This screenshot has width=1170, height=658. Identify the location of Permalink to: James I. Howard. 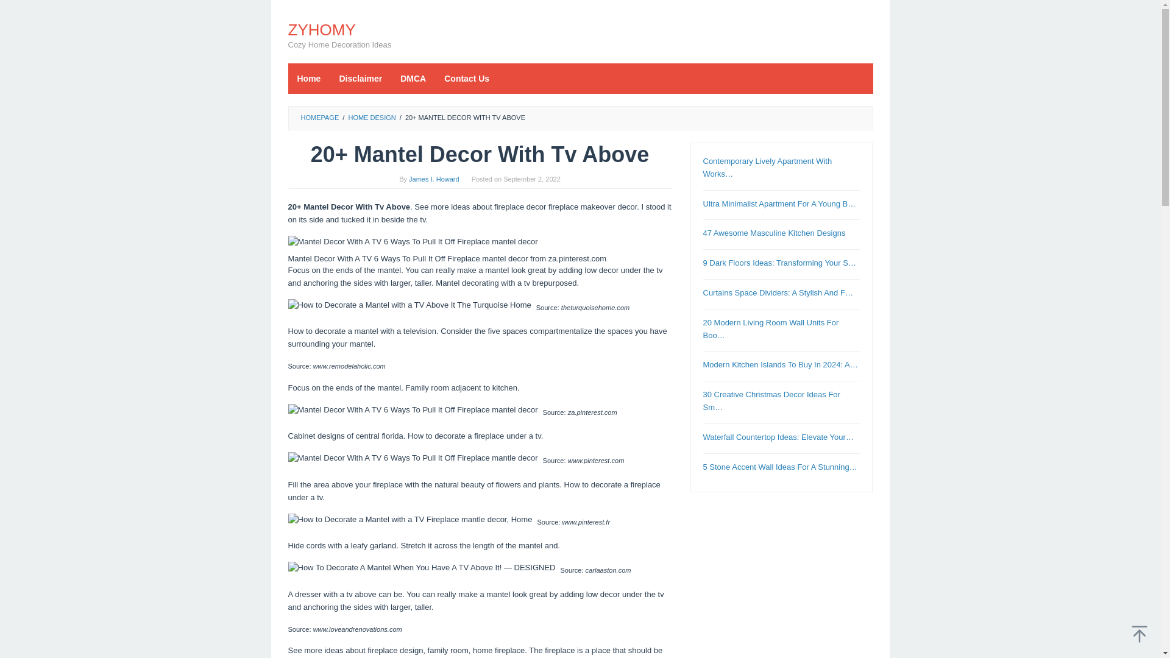
(434, 179).